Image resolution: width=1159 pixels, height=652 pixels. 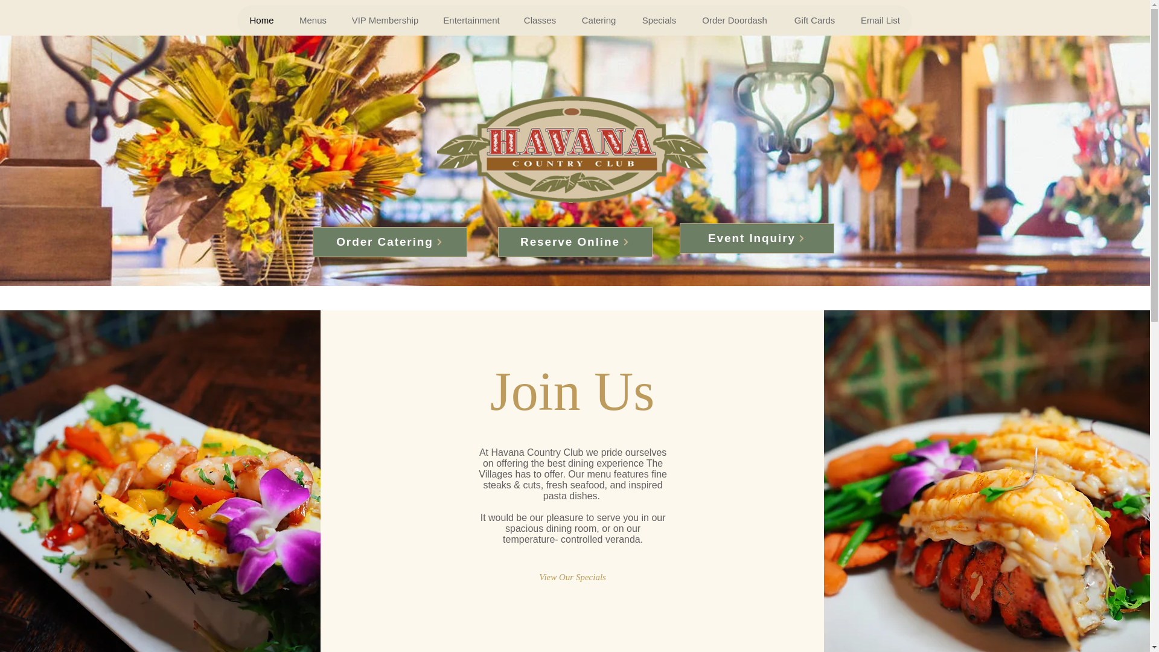 I want to click on Specials, so click(x=659, y=21).